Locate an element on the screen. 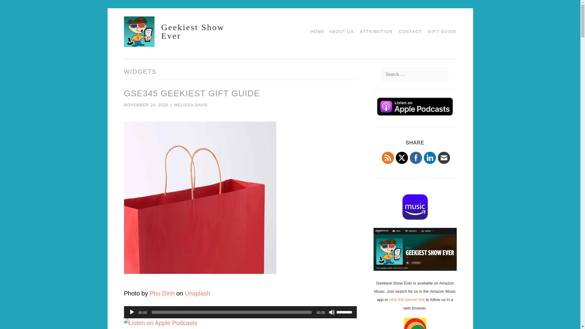 This screenshot has width=585, height=329. ABOUT US is located at coordinates (339, 31).